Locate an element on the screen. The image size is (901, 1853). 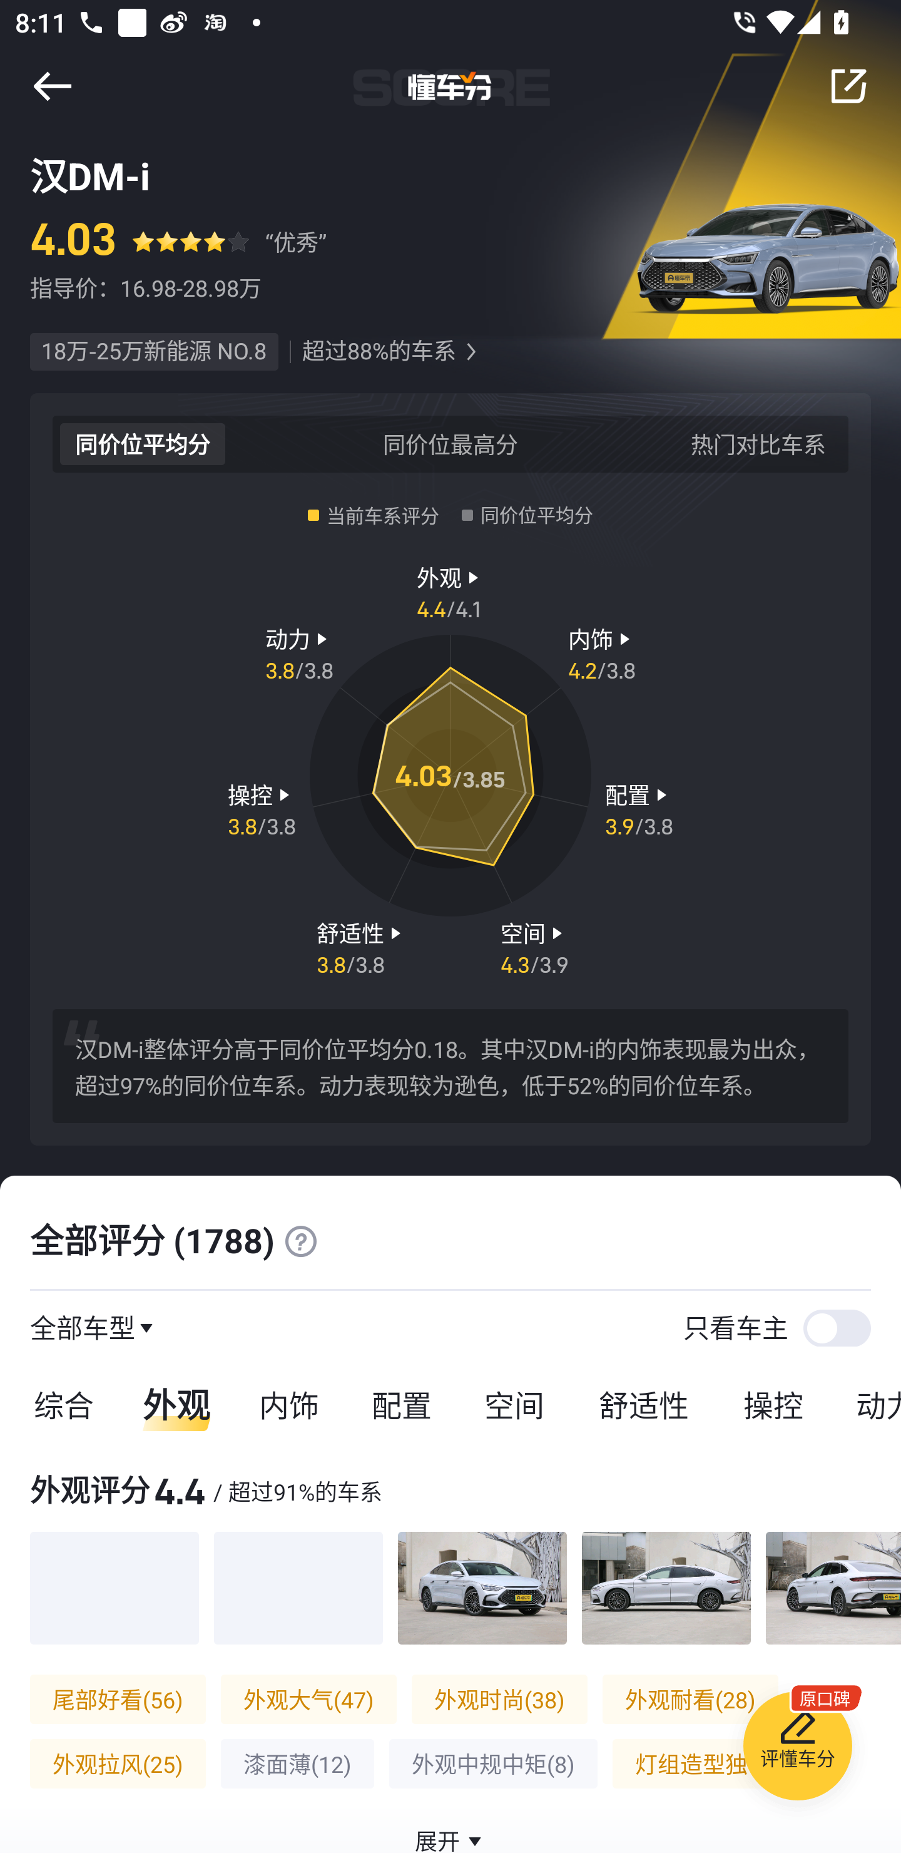
内饰 is located at coordinates (288, 1404).